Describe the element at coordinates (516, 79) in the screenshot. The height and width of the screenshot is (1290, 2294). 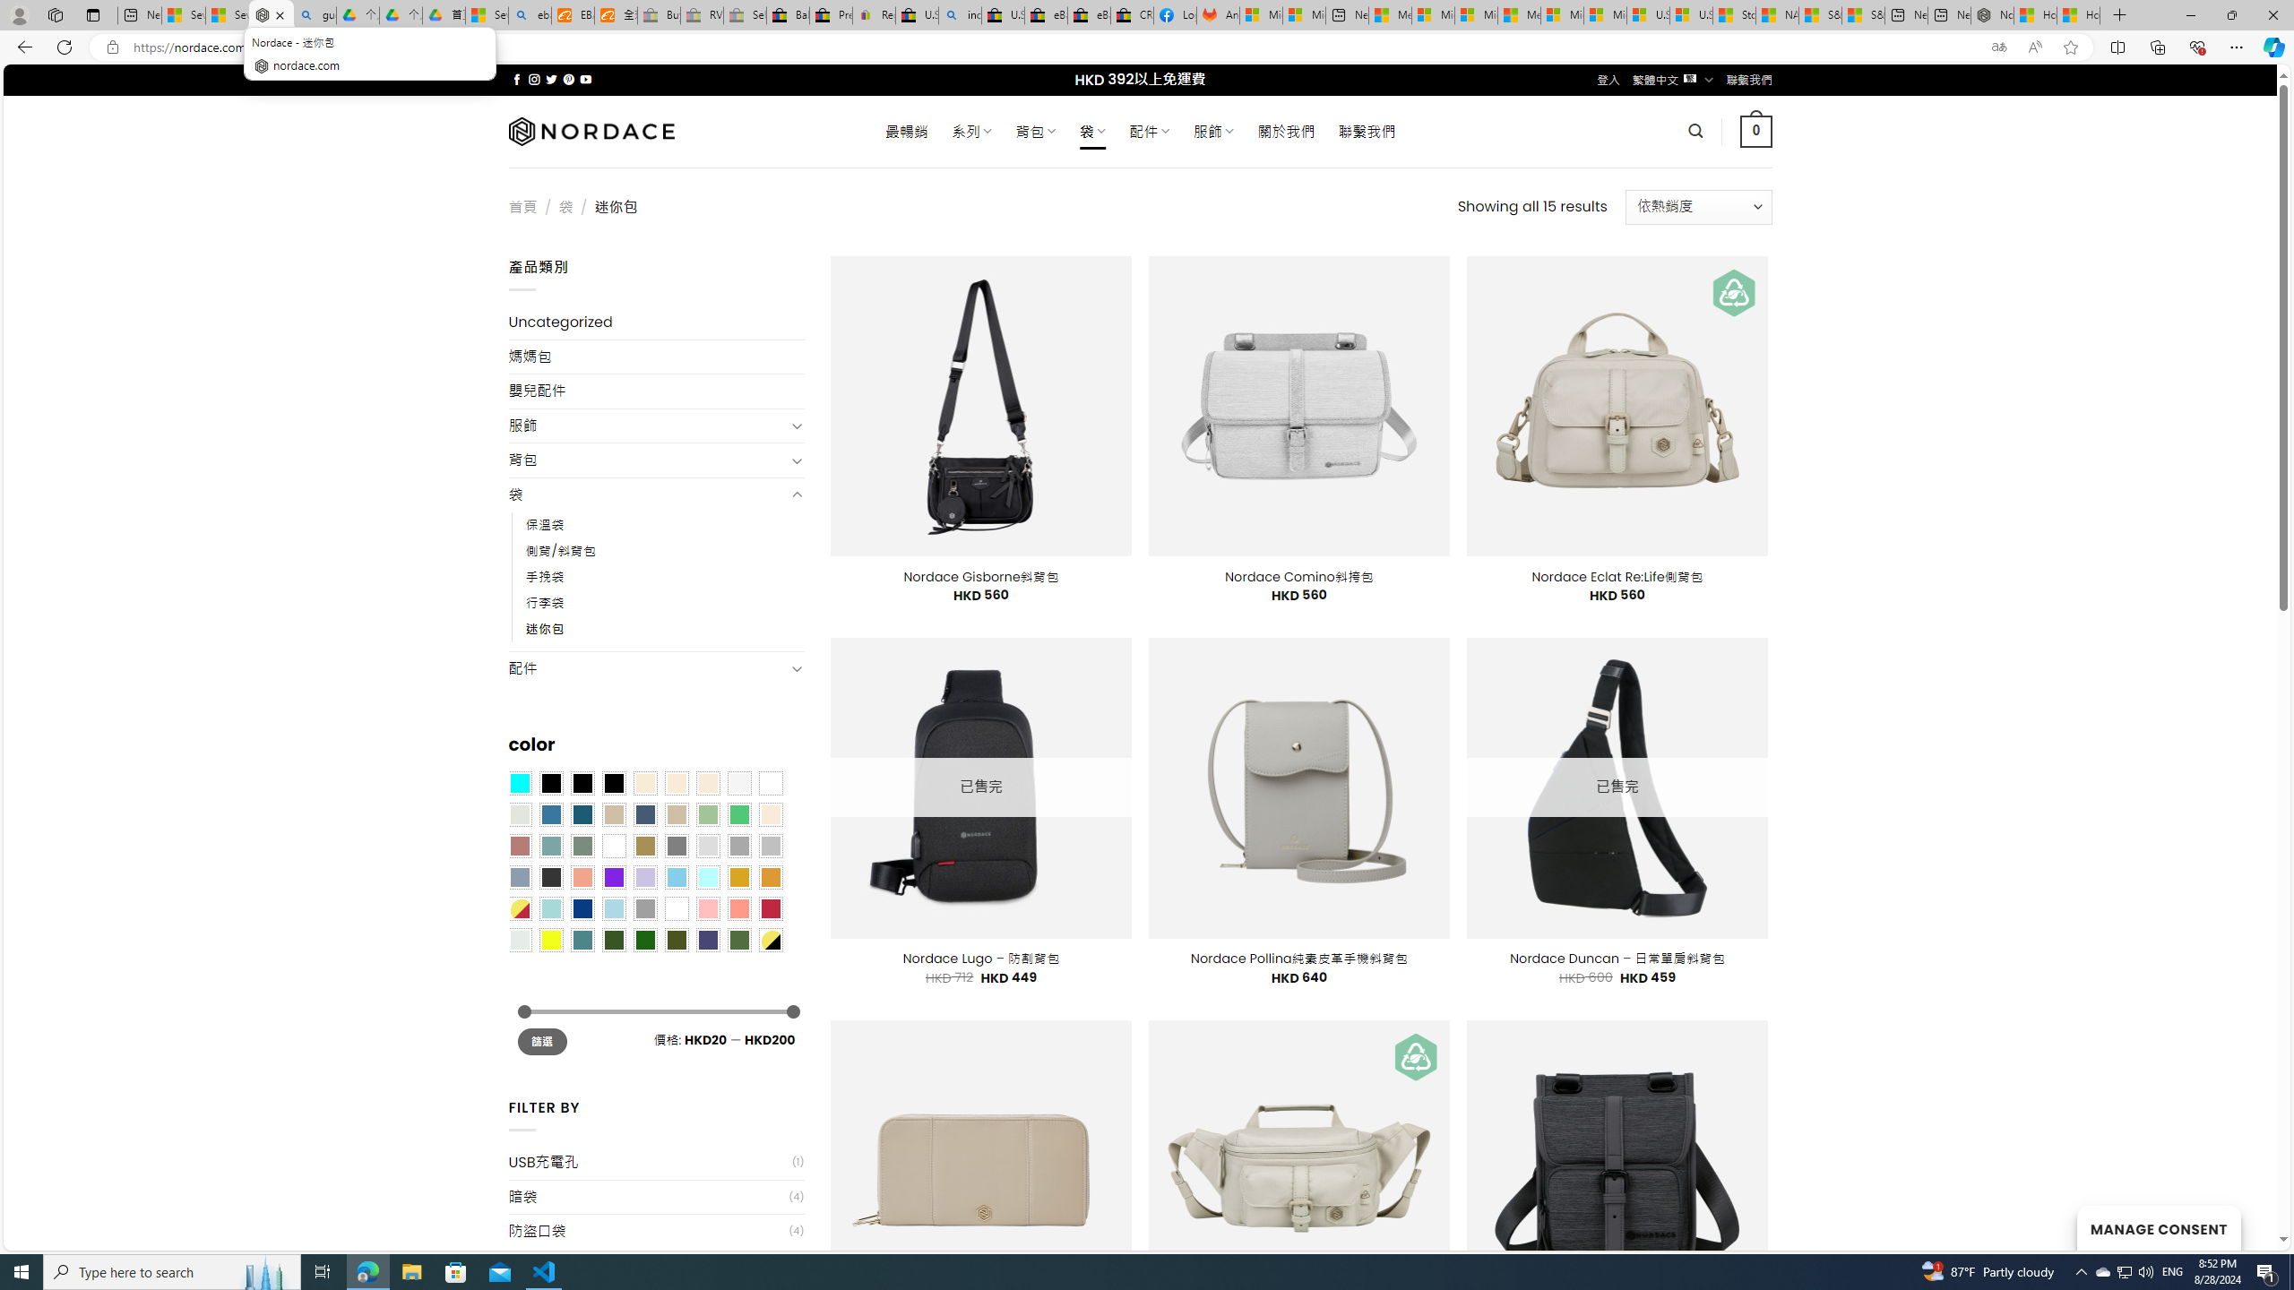
I see `Follow on Facebook` at that location.